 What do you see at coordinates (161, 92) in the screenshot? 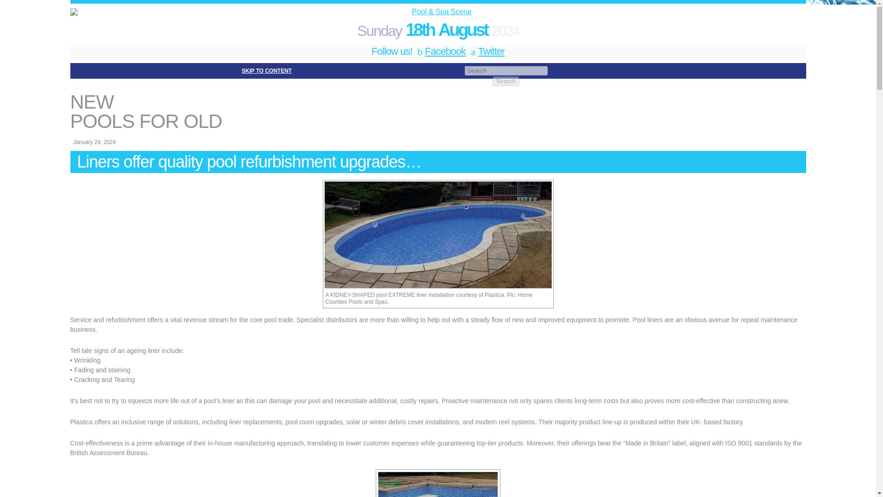
I see `NEWS` at bounding box center [161, 92].